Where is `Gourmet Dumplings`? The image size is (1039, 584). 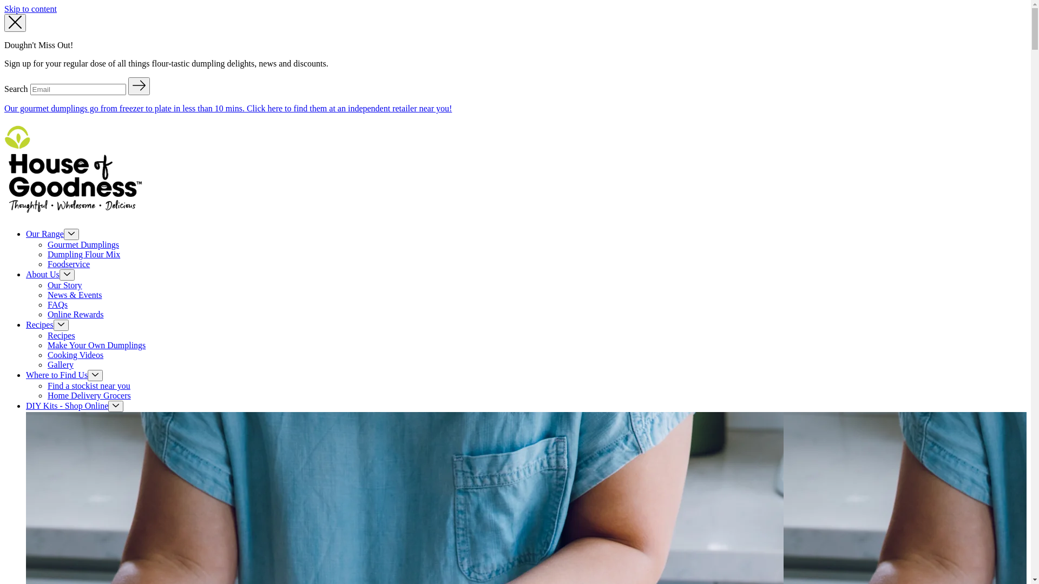 Gourmet Dumplings is located at coordinates (83, 244).